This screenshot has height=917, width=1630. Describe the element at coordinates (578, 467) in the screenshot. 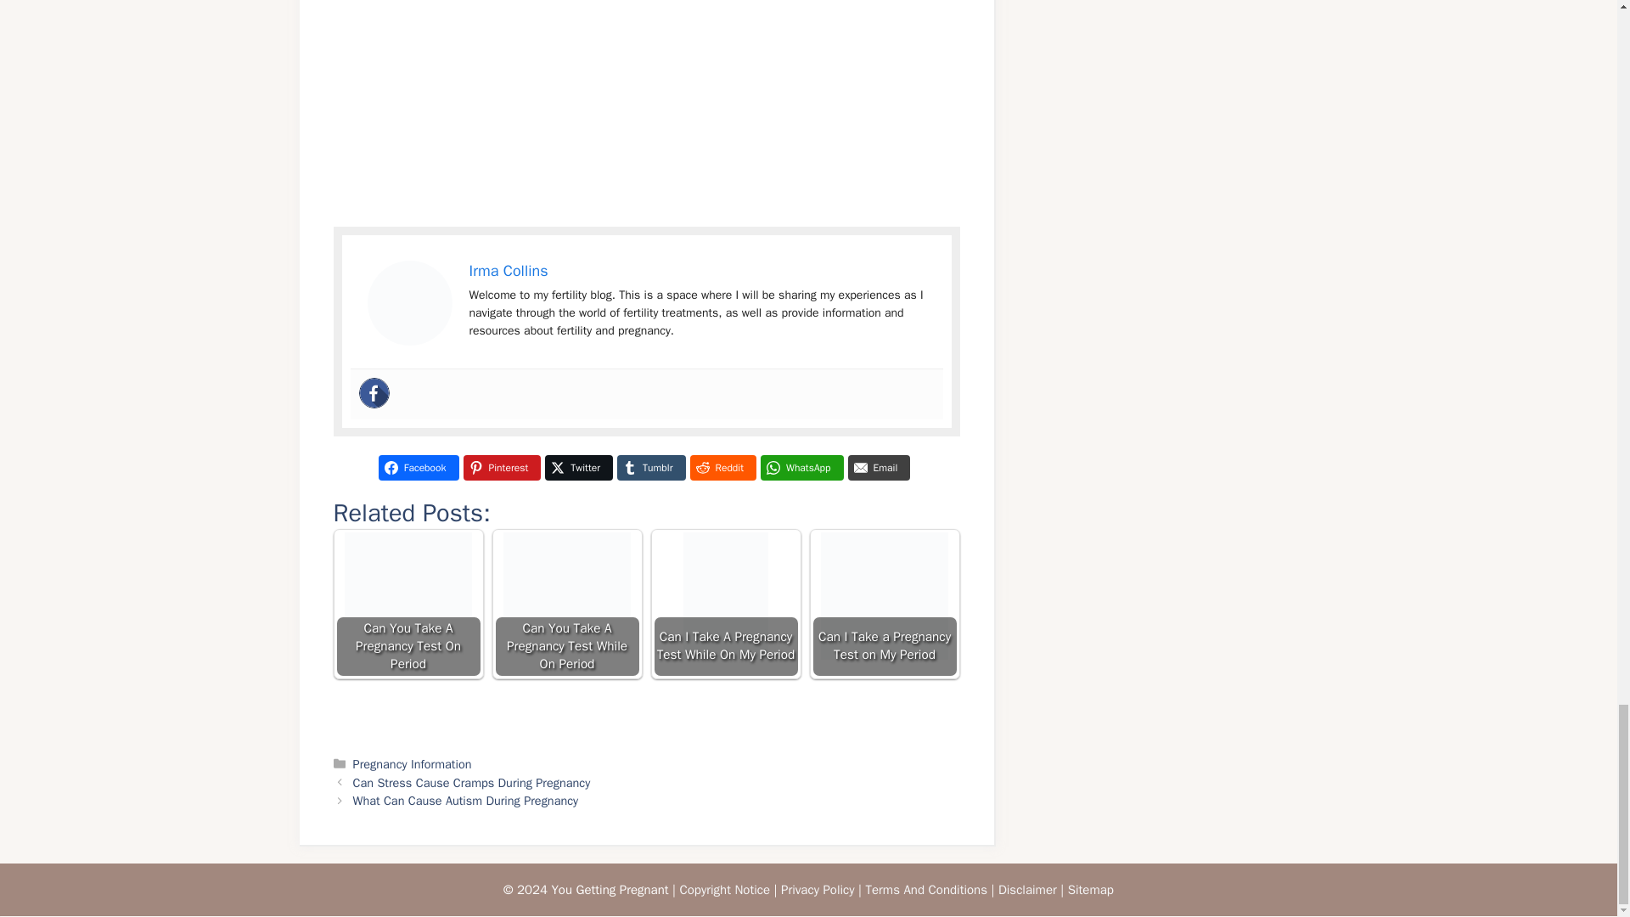

I see `Twitter` at that location.